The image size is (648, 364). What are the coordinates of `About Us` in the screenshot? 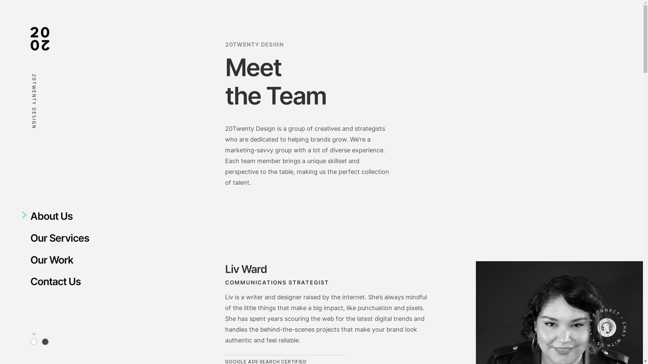 It's located at (68, 219).